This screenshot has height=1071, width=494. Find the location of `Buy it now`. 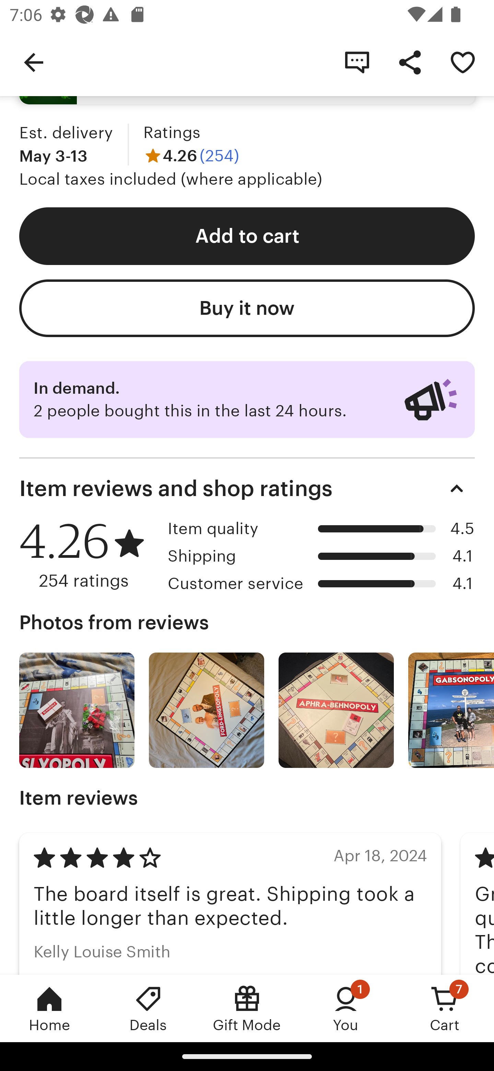

Buy it now is located at coordinates (247, 308).